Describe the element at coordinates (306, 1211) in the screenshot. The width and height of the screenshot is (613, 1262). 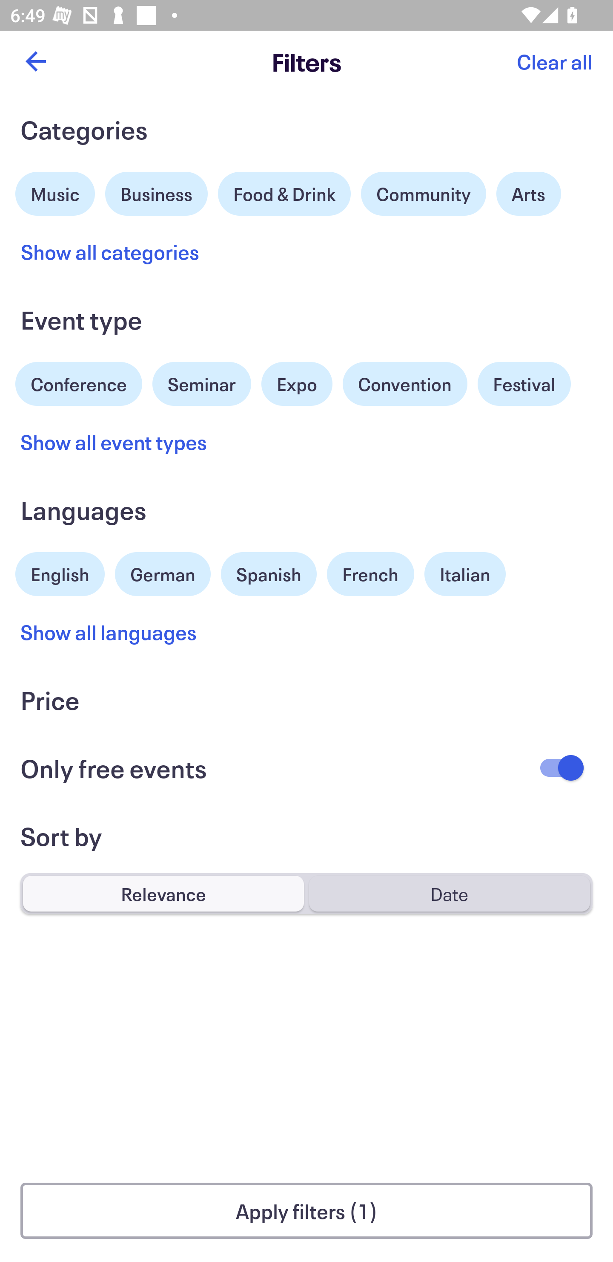
I see `Apply filters (1)` at that location.